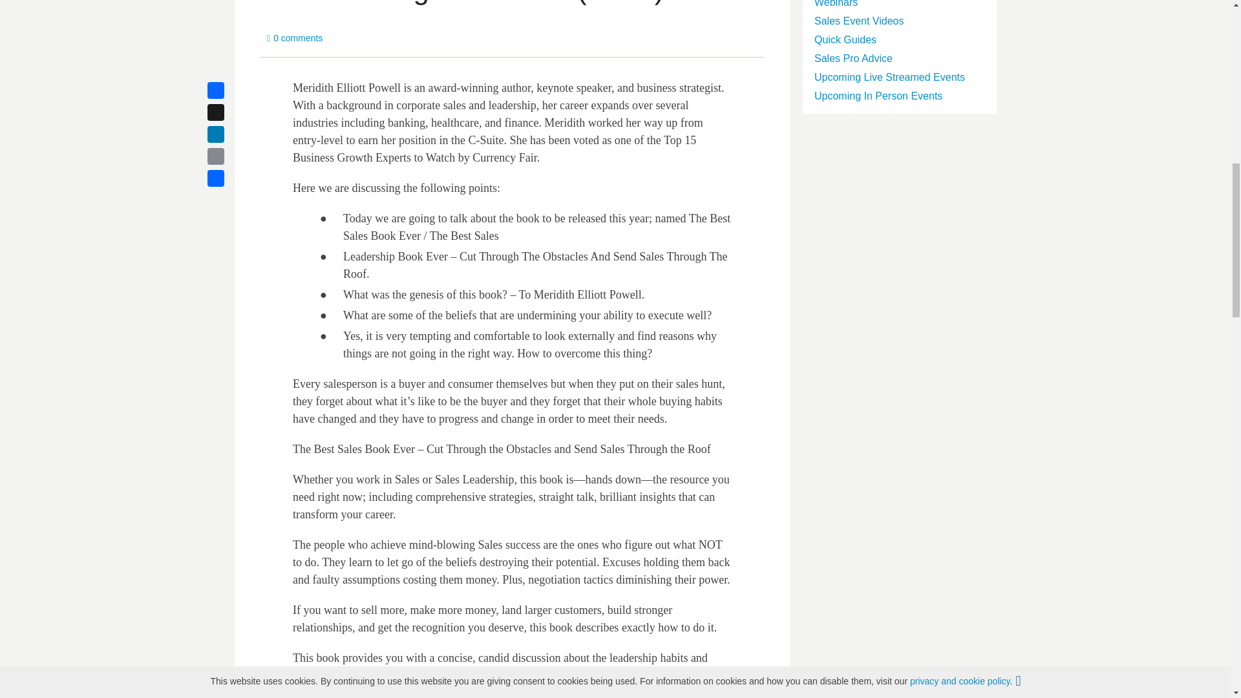 This screenshot has width=1241, height=698. I want to click on Email, so click(231, 156).